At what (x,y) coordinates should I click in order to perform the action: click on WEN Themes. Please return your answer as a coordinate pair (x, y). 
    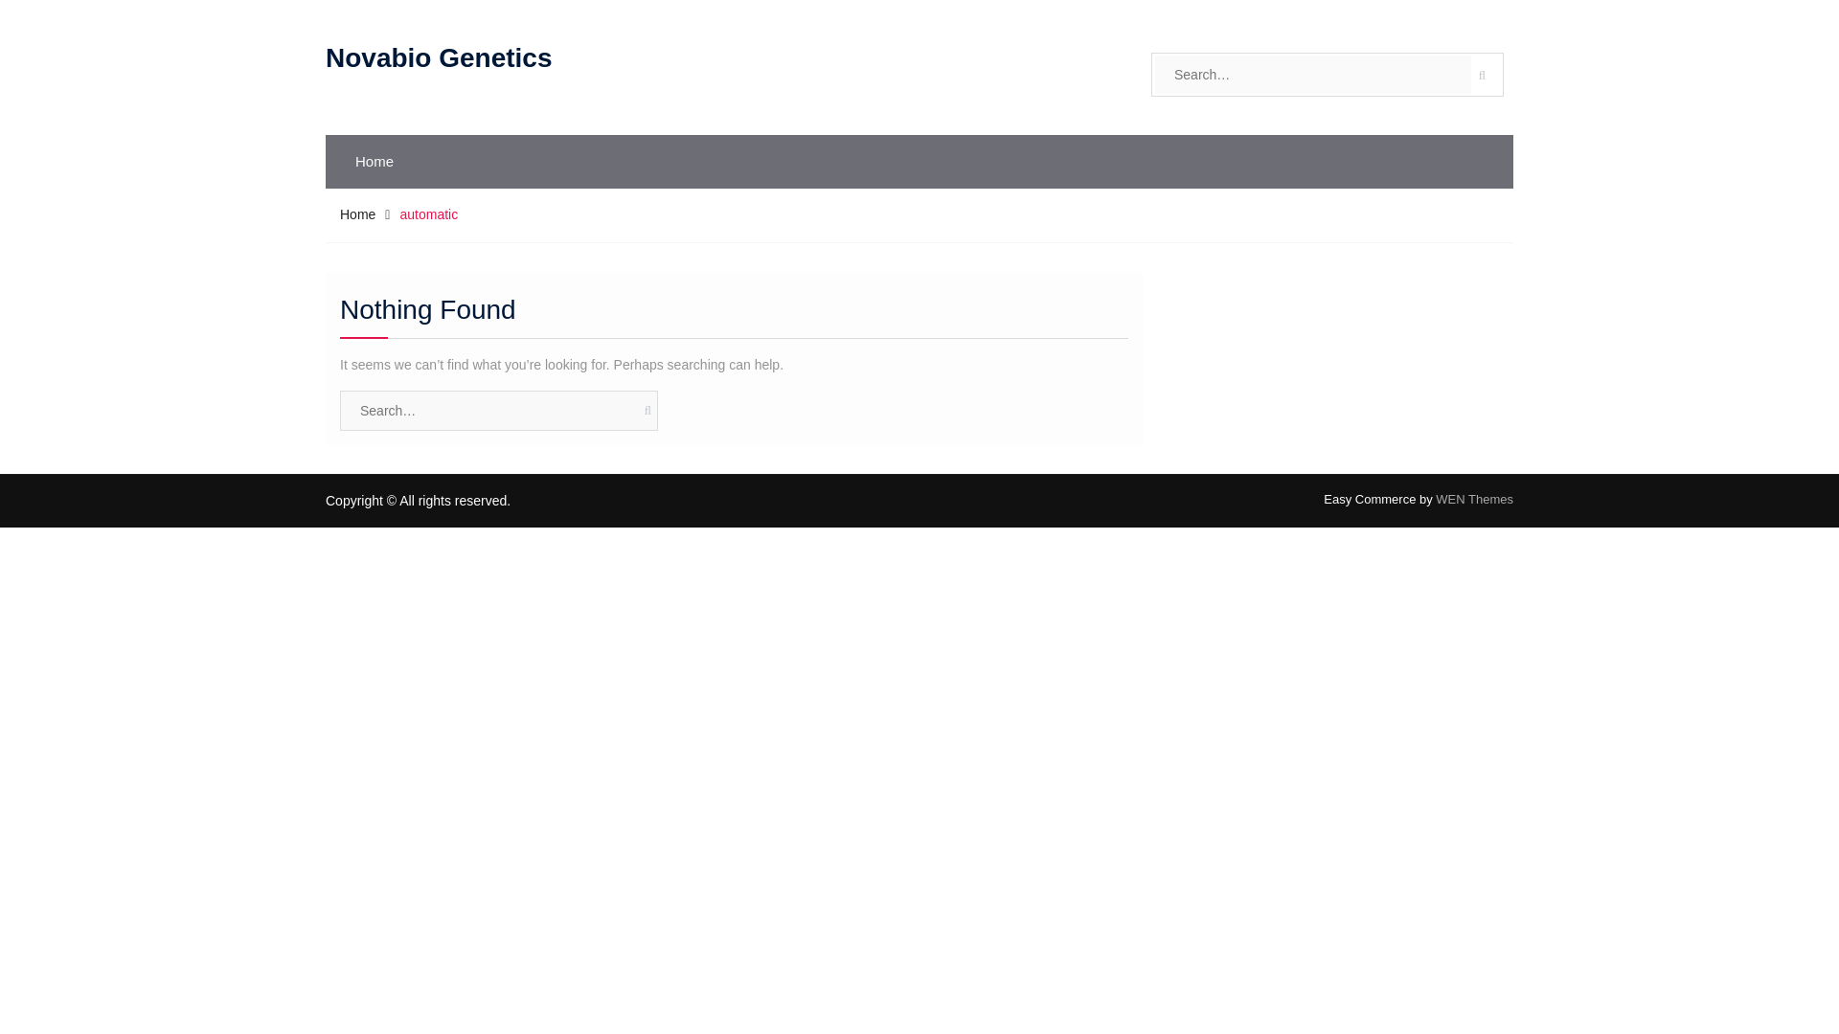
    Looking at the image, I should click on (1475, 500).